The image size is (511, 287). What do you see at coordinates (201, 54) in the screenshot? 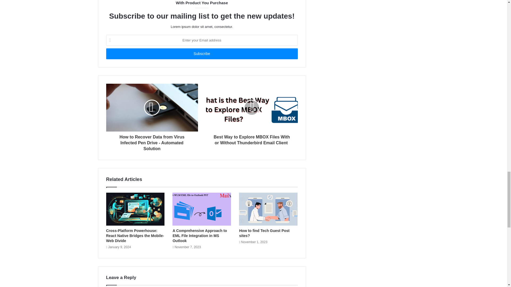
I see `Subscribe` at bounding box center [201, 54].